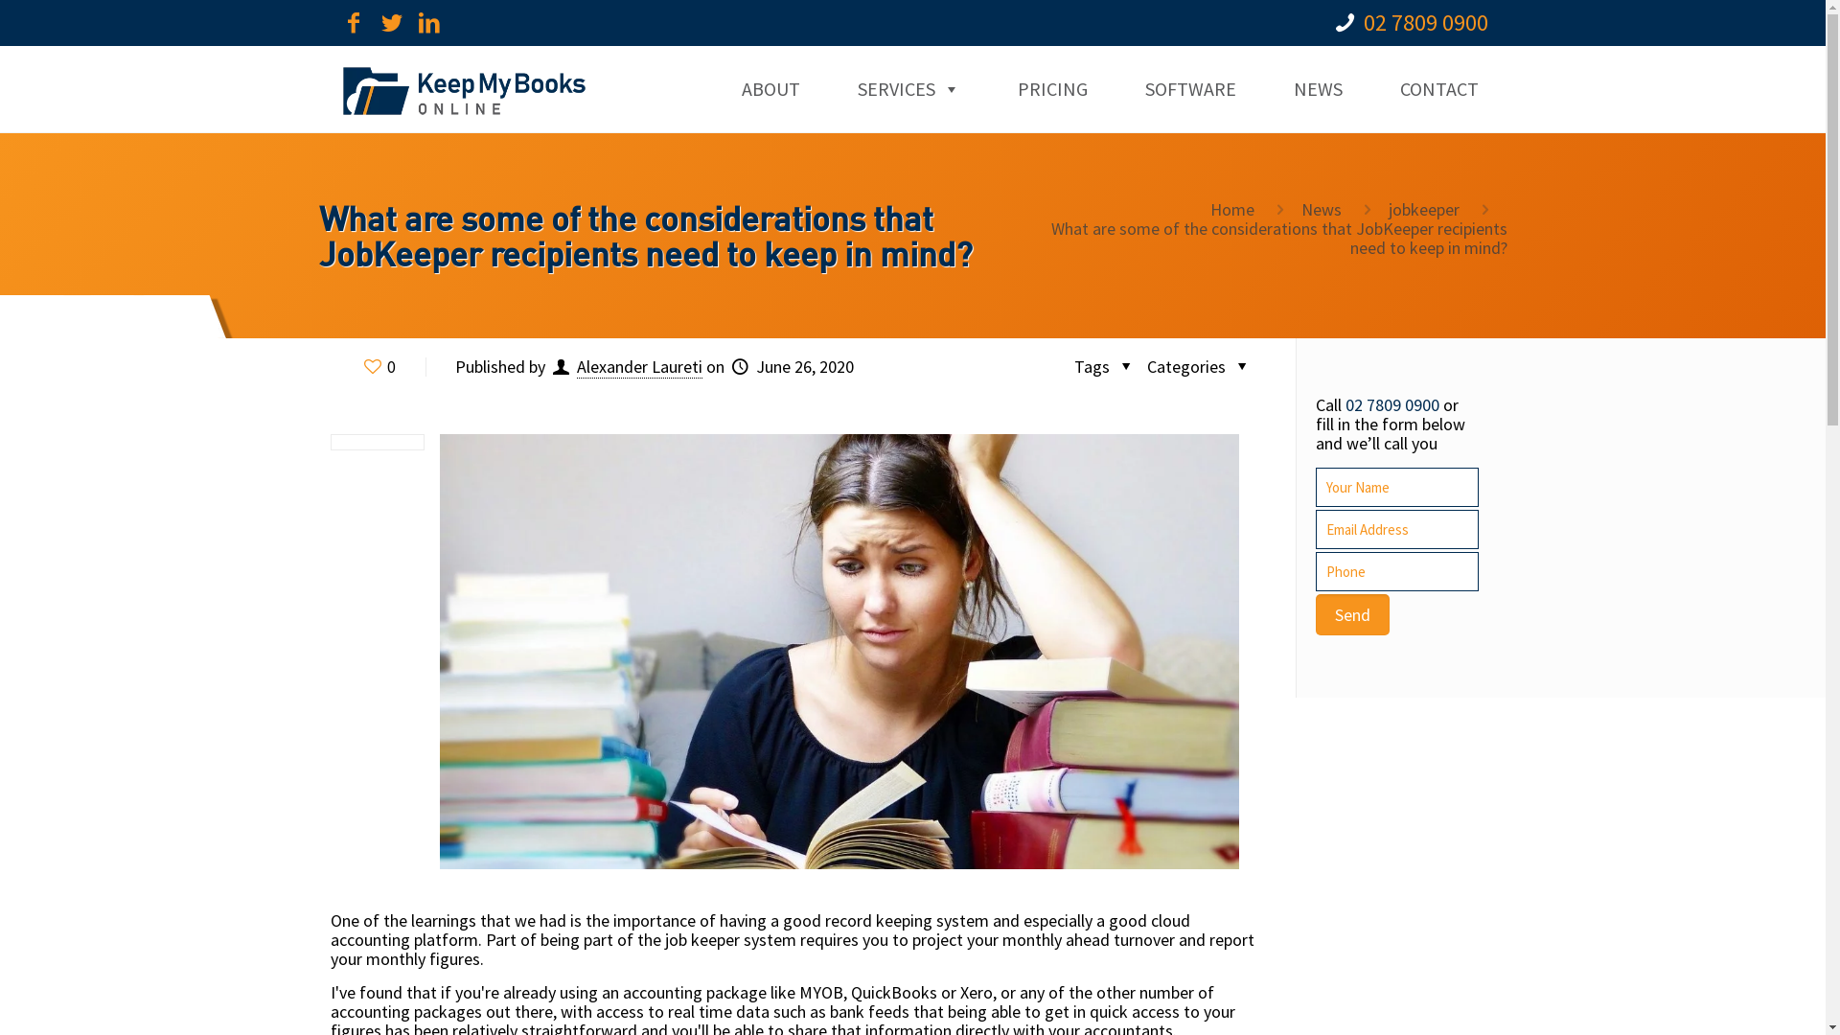 The width and height of the screenshot is (1840, 1035). I want to click on KeepMyBooksOnline, so click(464, 89).